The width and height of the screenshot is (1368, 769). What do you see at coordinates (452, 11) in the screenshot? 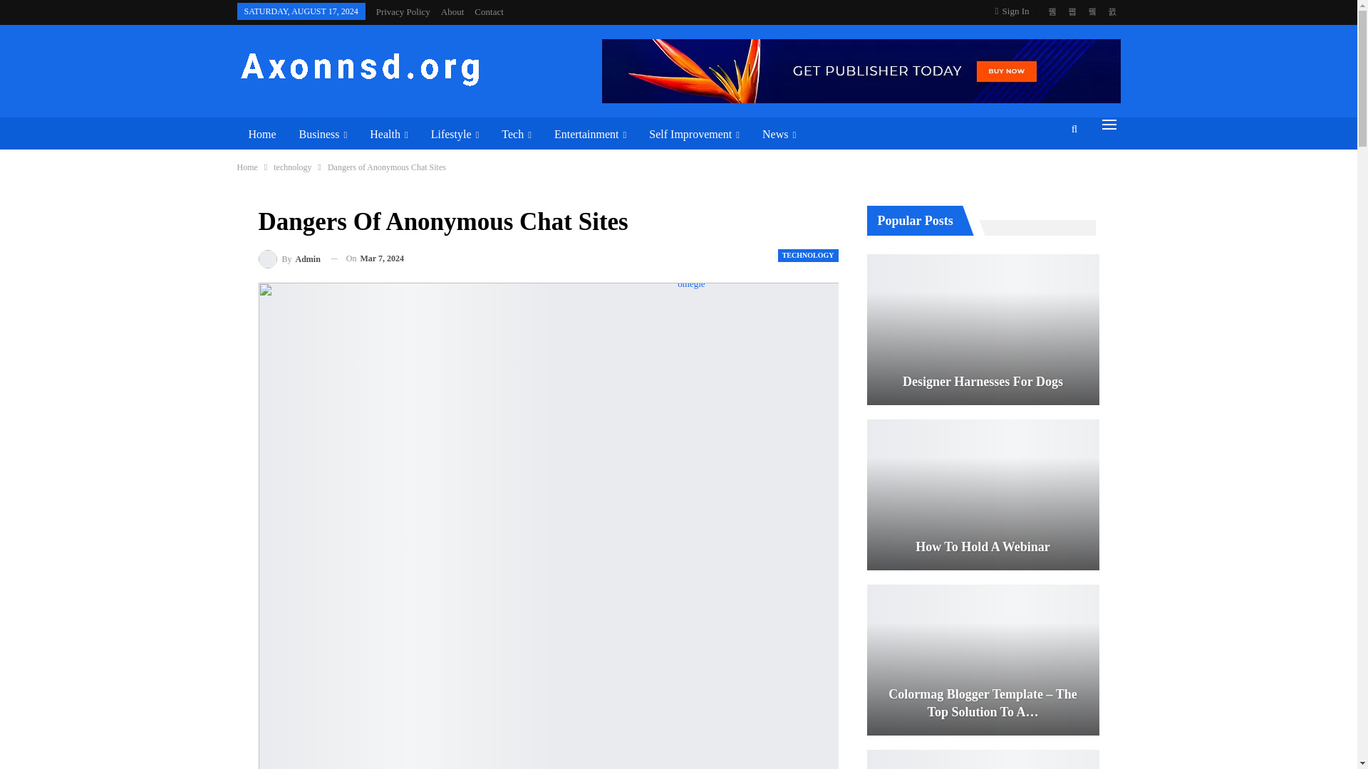
I see `About` at bounding box center [452, 11].